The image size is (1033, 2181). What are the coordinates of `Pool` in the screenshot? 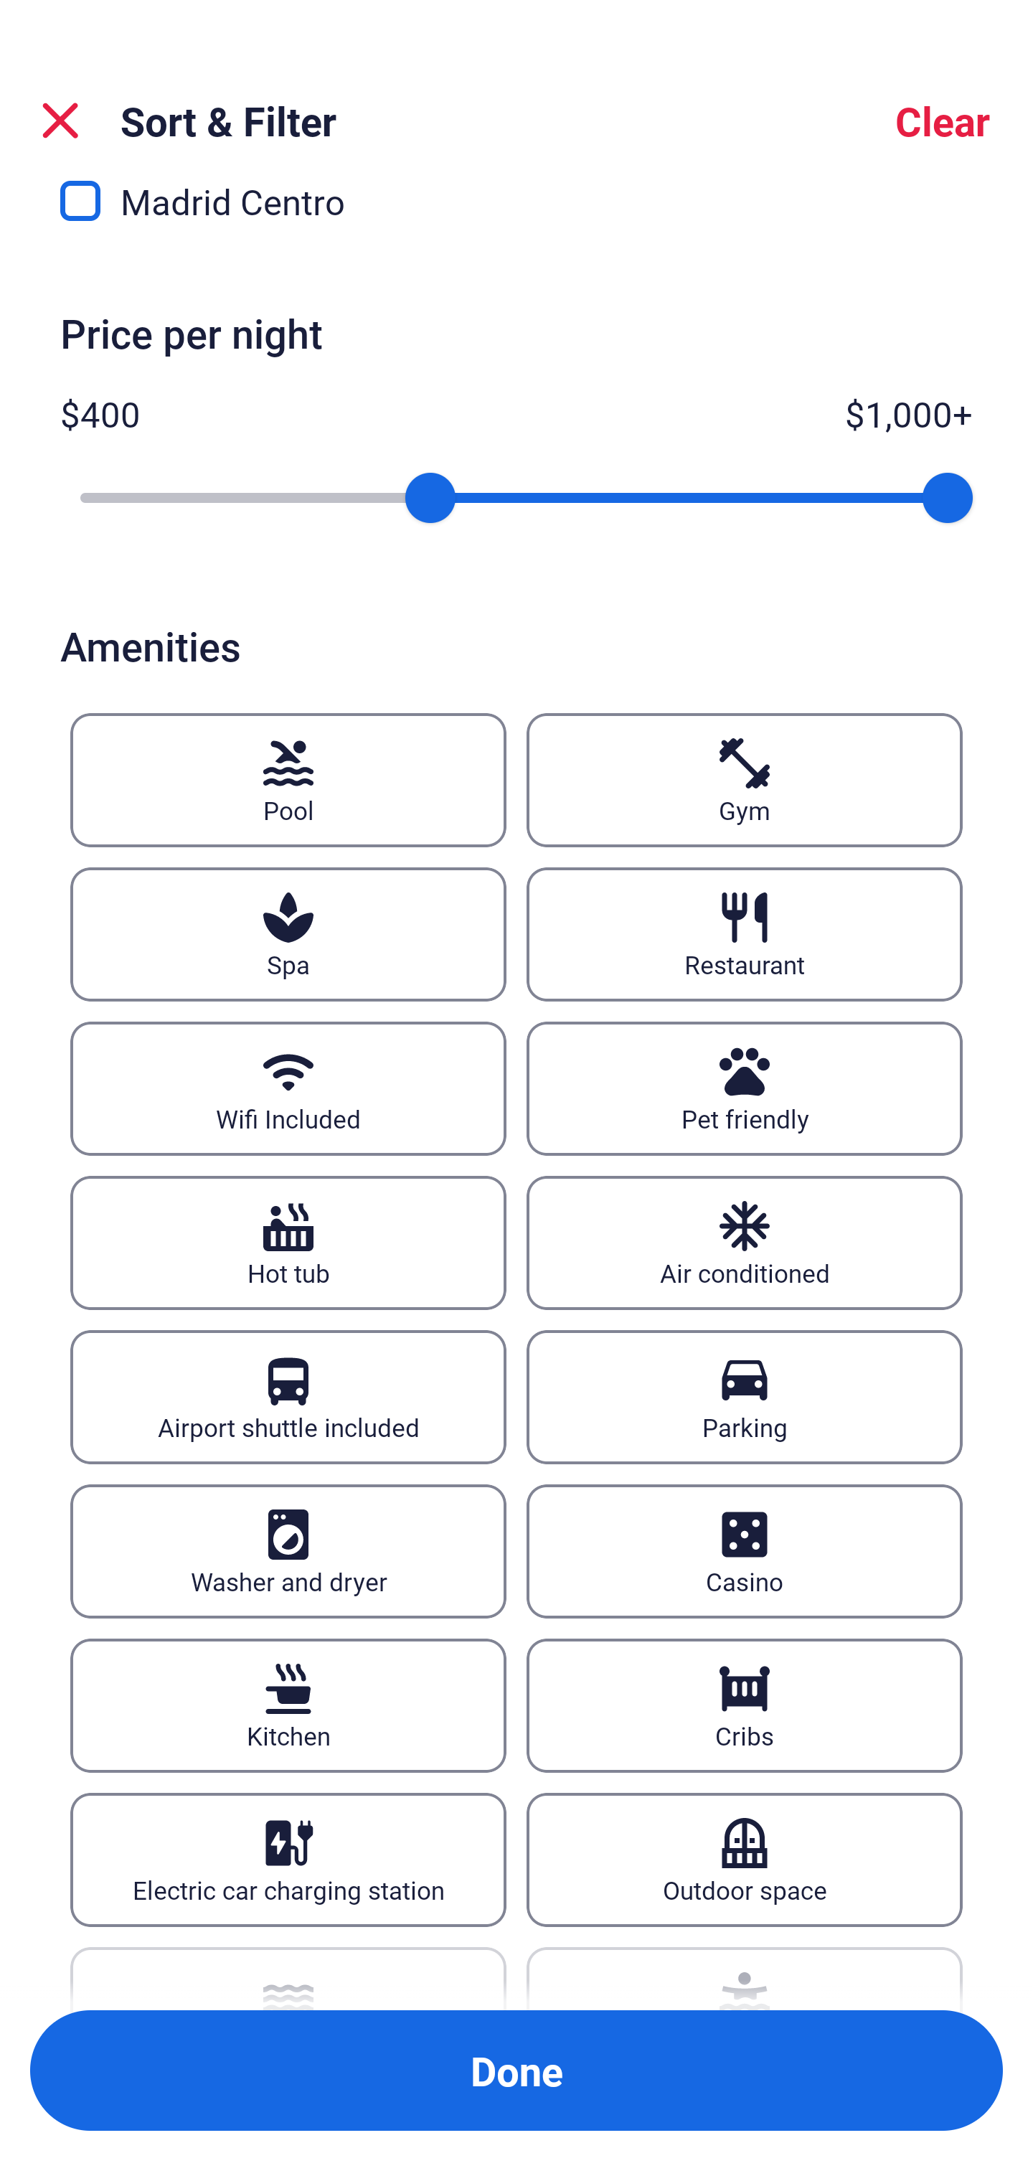 It's located at (288, 779).